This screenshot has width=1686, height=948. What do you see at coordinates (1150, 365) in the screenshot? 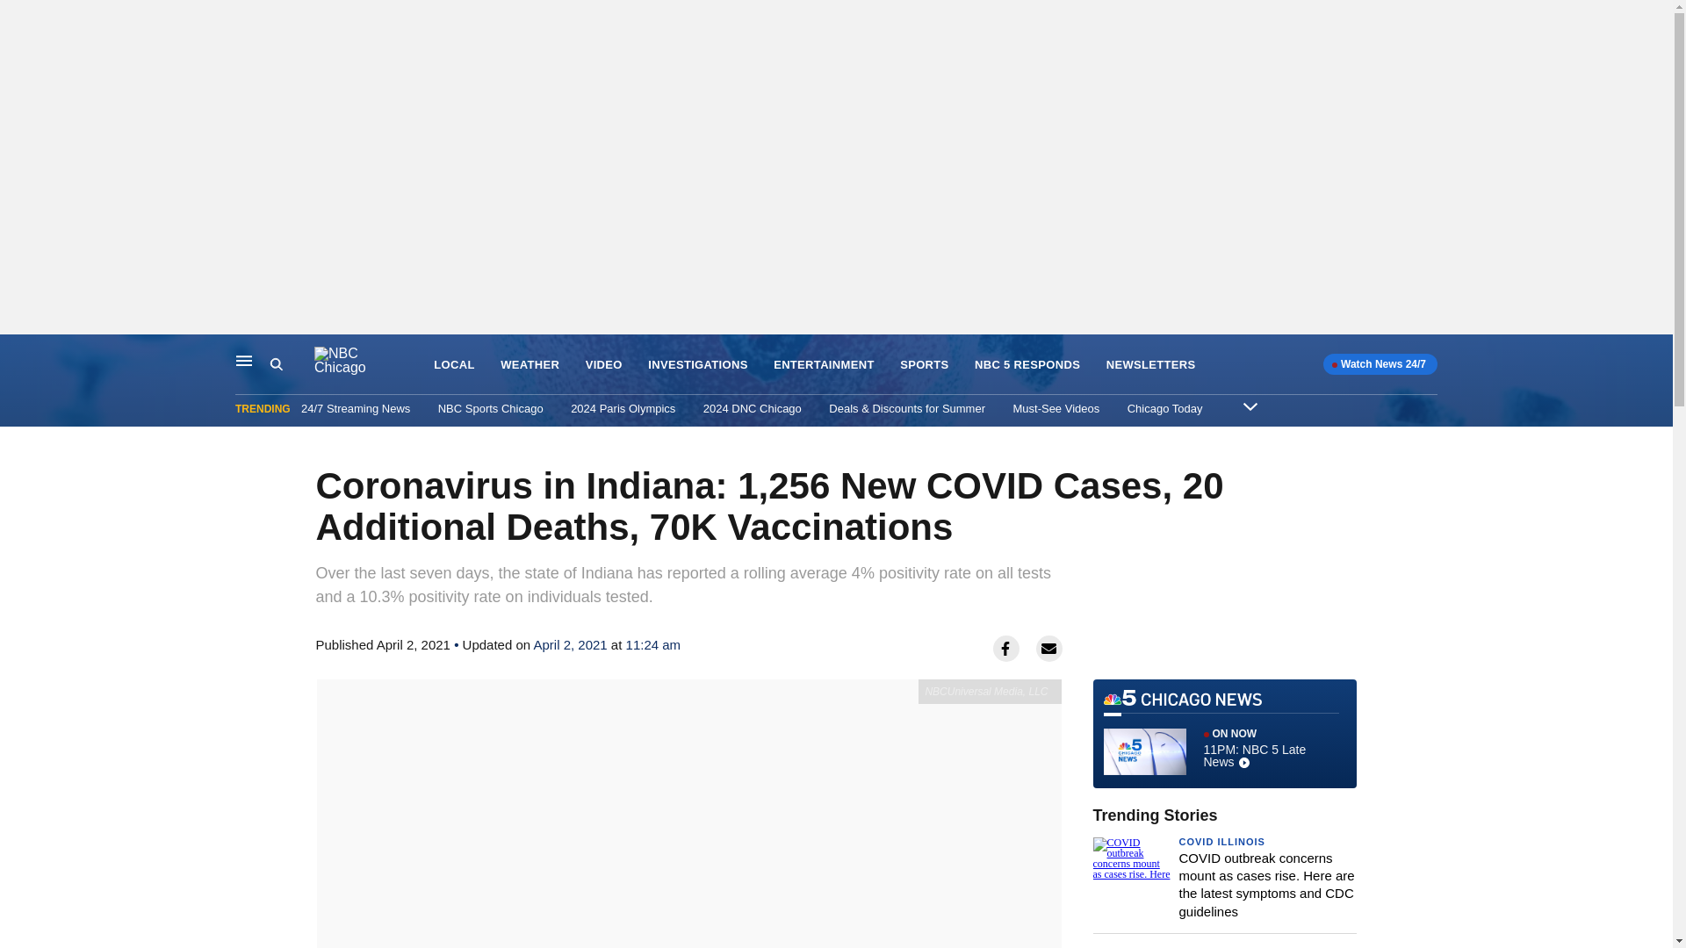
I see `COVID ILLINOIS` at bounding box center [1150, 365].